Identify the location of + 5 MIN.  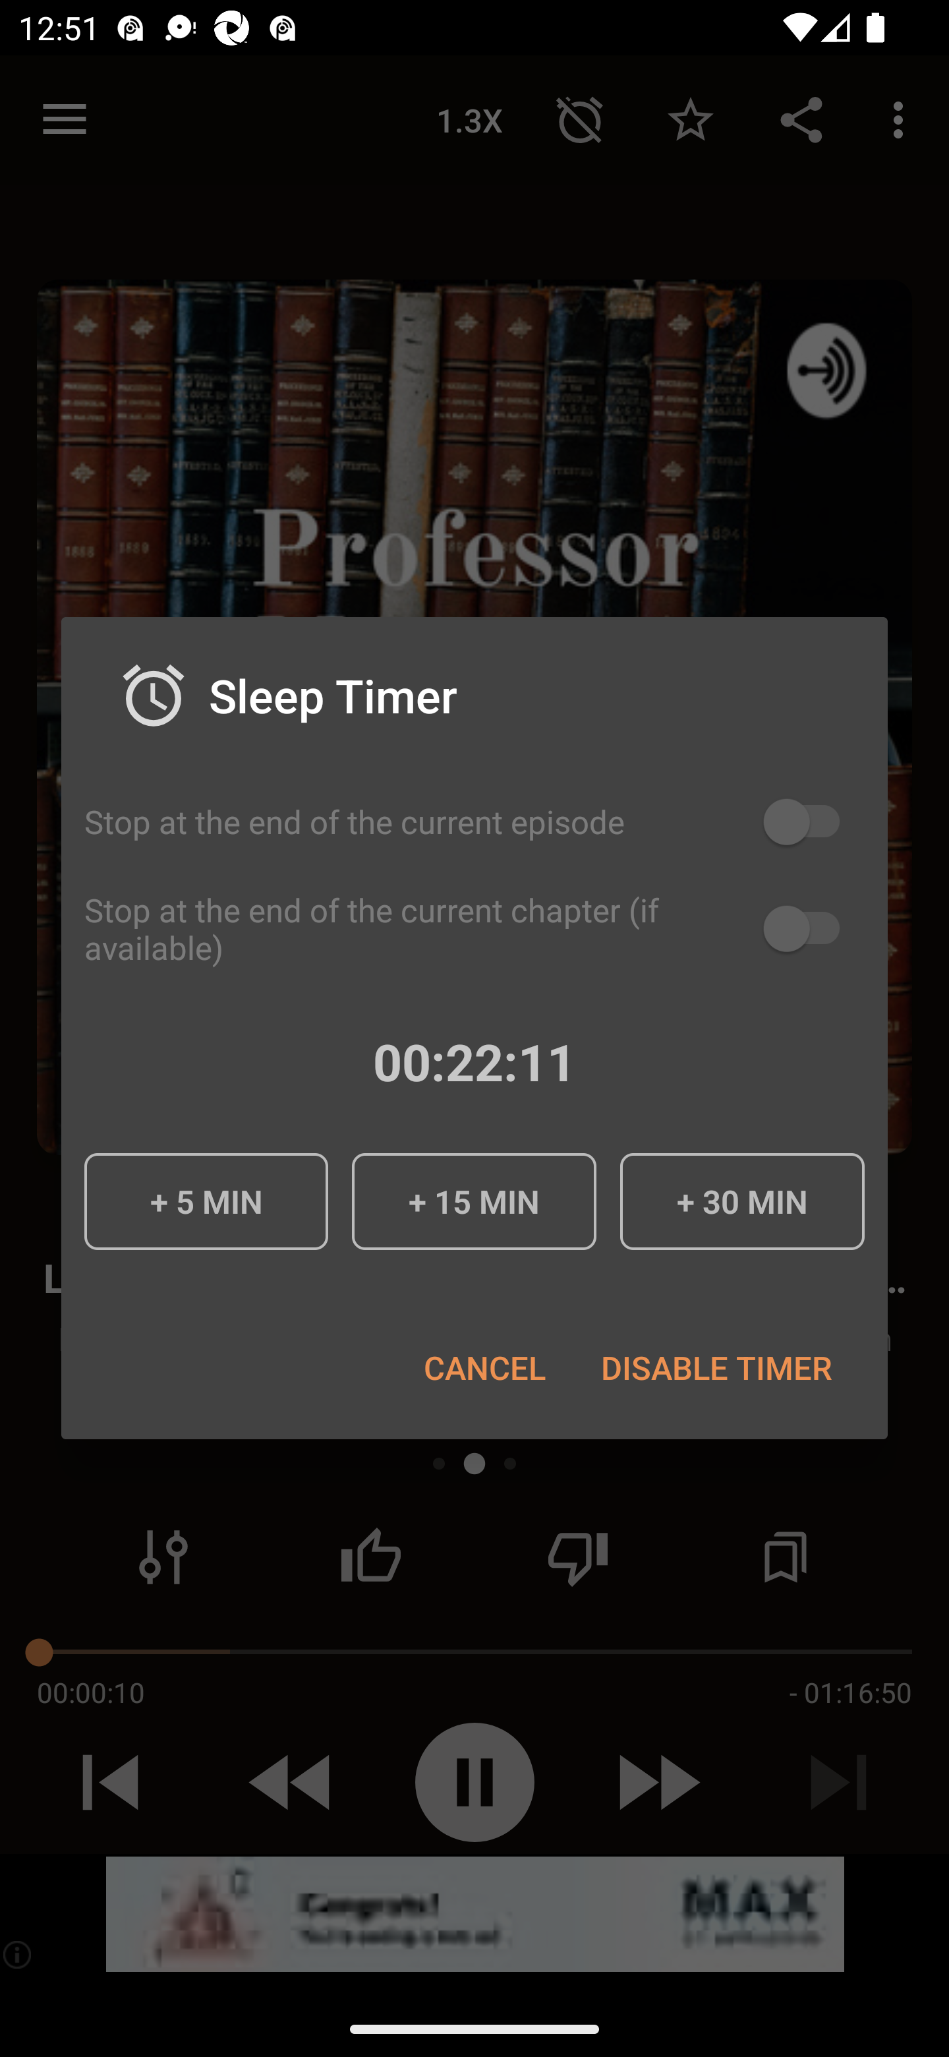
(206, 1202).